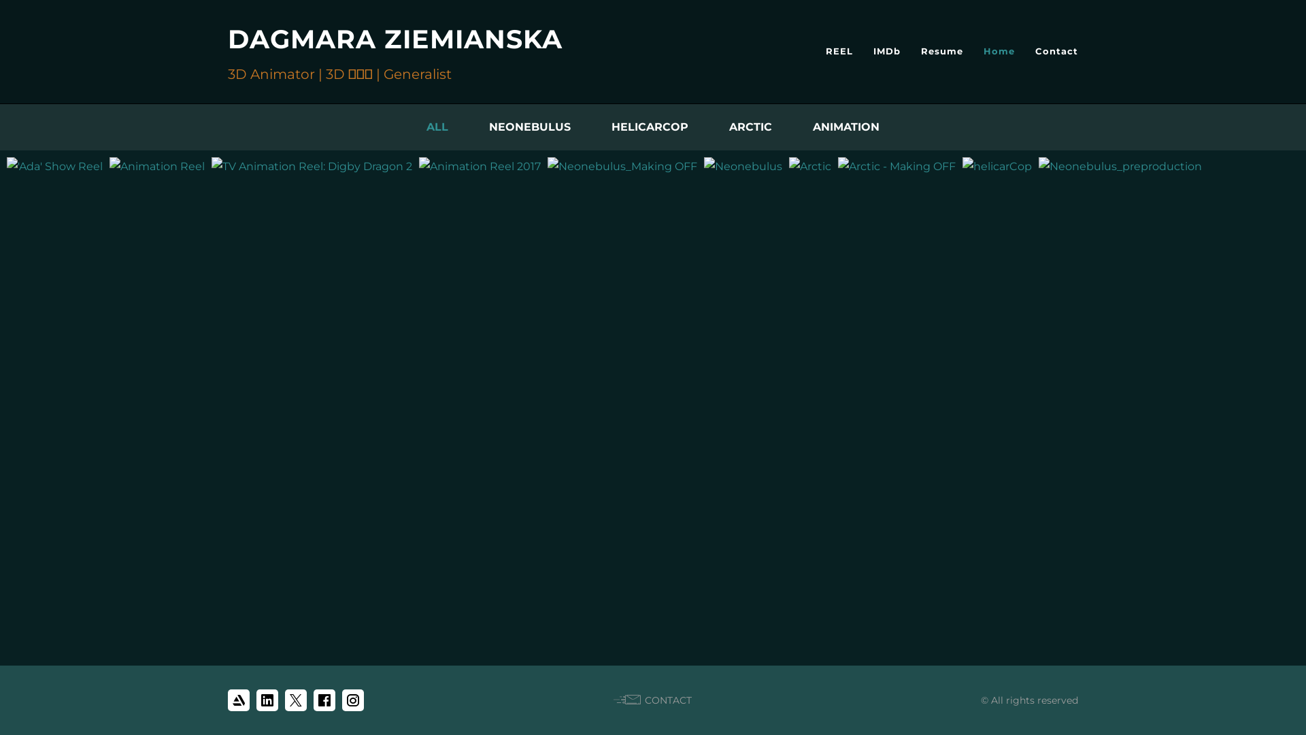 This screenshot has width=1306, height=735. I want to click on ANIMATION, so click(846, 127).